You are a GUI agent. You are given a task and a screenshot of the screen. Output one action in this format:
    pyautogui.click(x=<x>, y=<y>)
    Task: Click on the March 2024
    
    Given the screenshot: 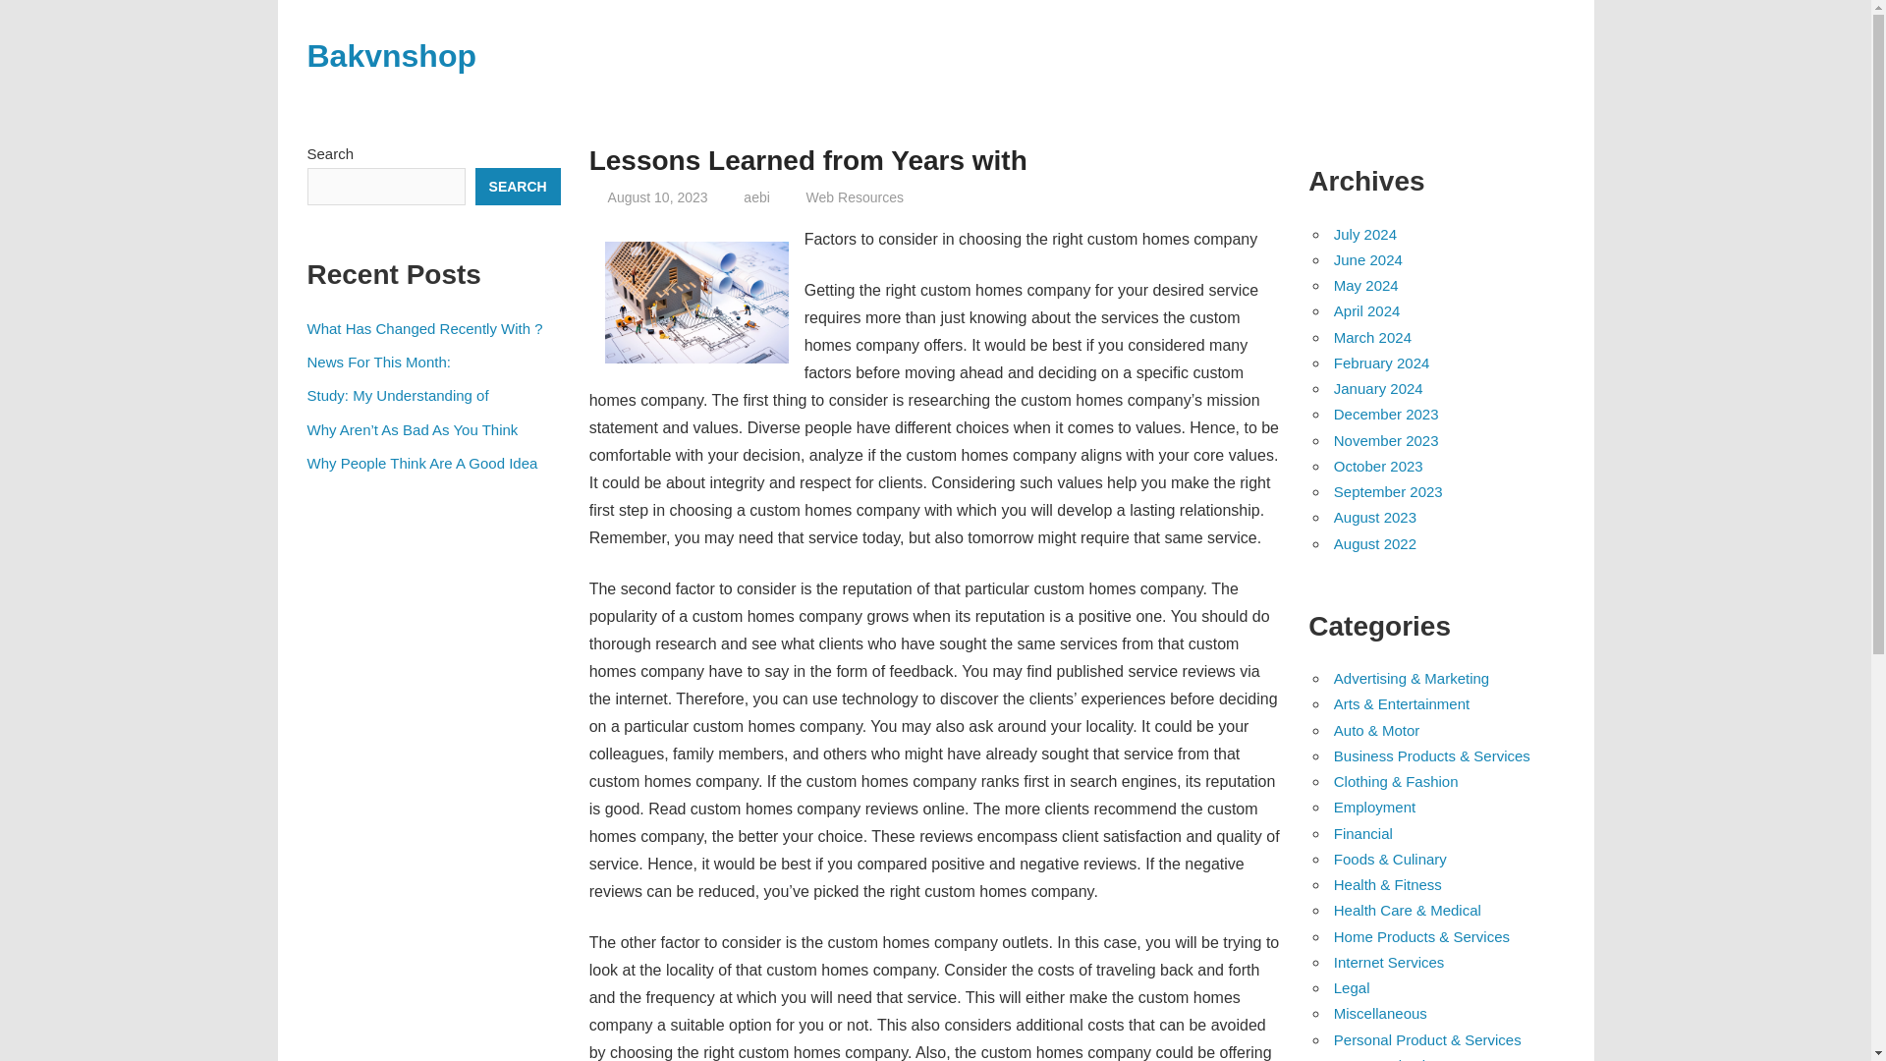 What is the action you would take?
    pyautogui.click(x=1371, y=337)
    